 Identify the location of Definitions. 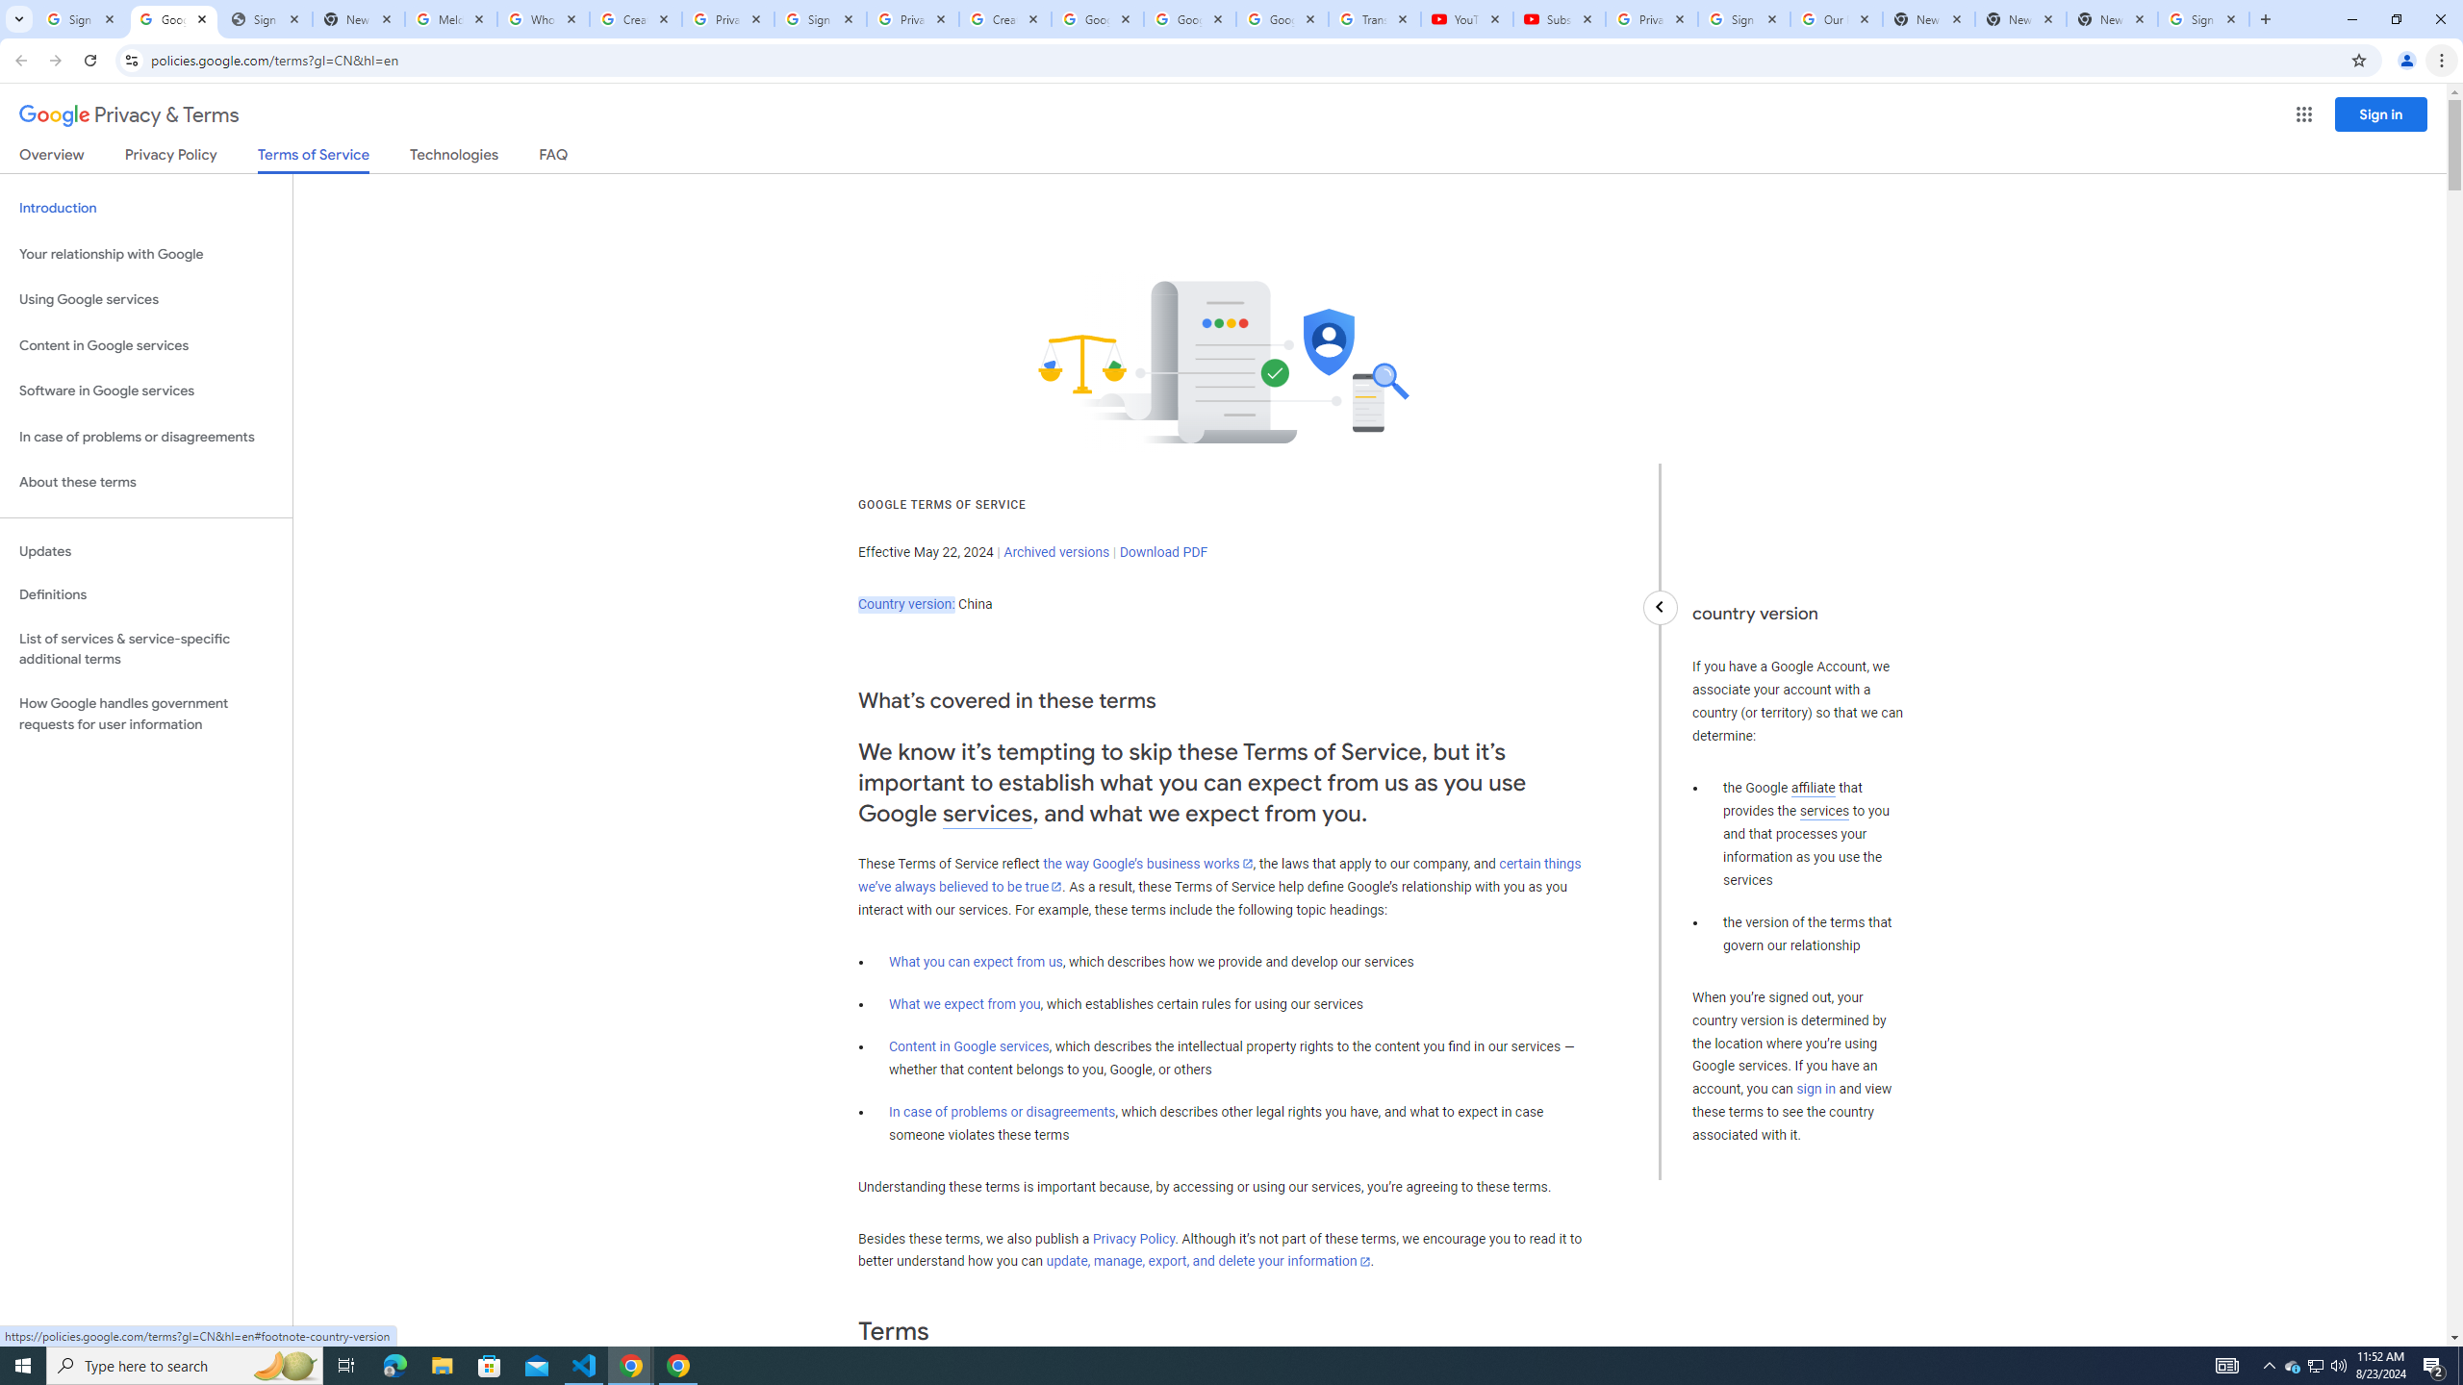
(146, 595).